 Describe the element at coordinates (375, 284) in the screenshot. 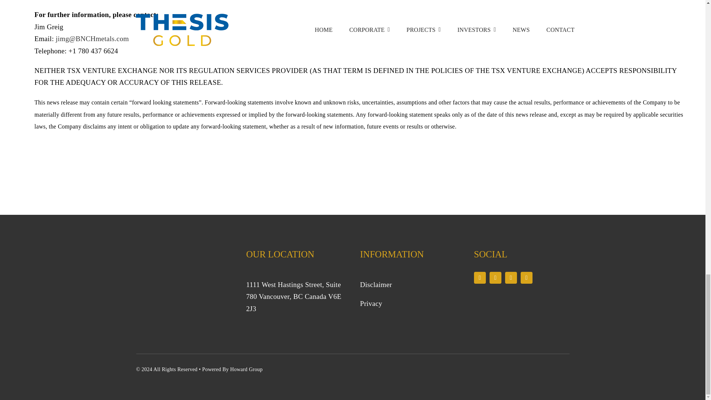

I see `Disclaimer` at that location.